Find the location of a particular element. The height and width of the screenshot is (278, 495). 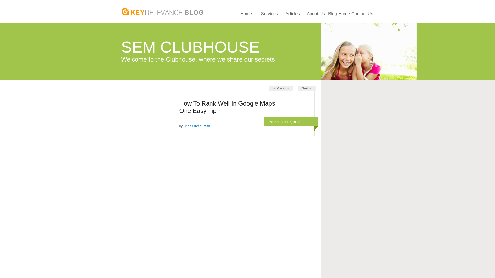

Chris Silver Smith is located at coordinates (197, 126).